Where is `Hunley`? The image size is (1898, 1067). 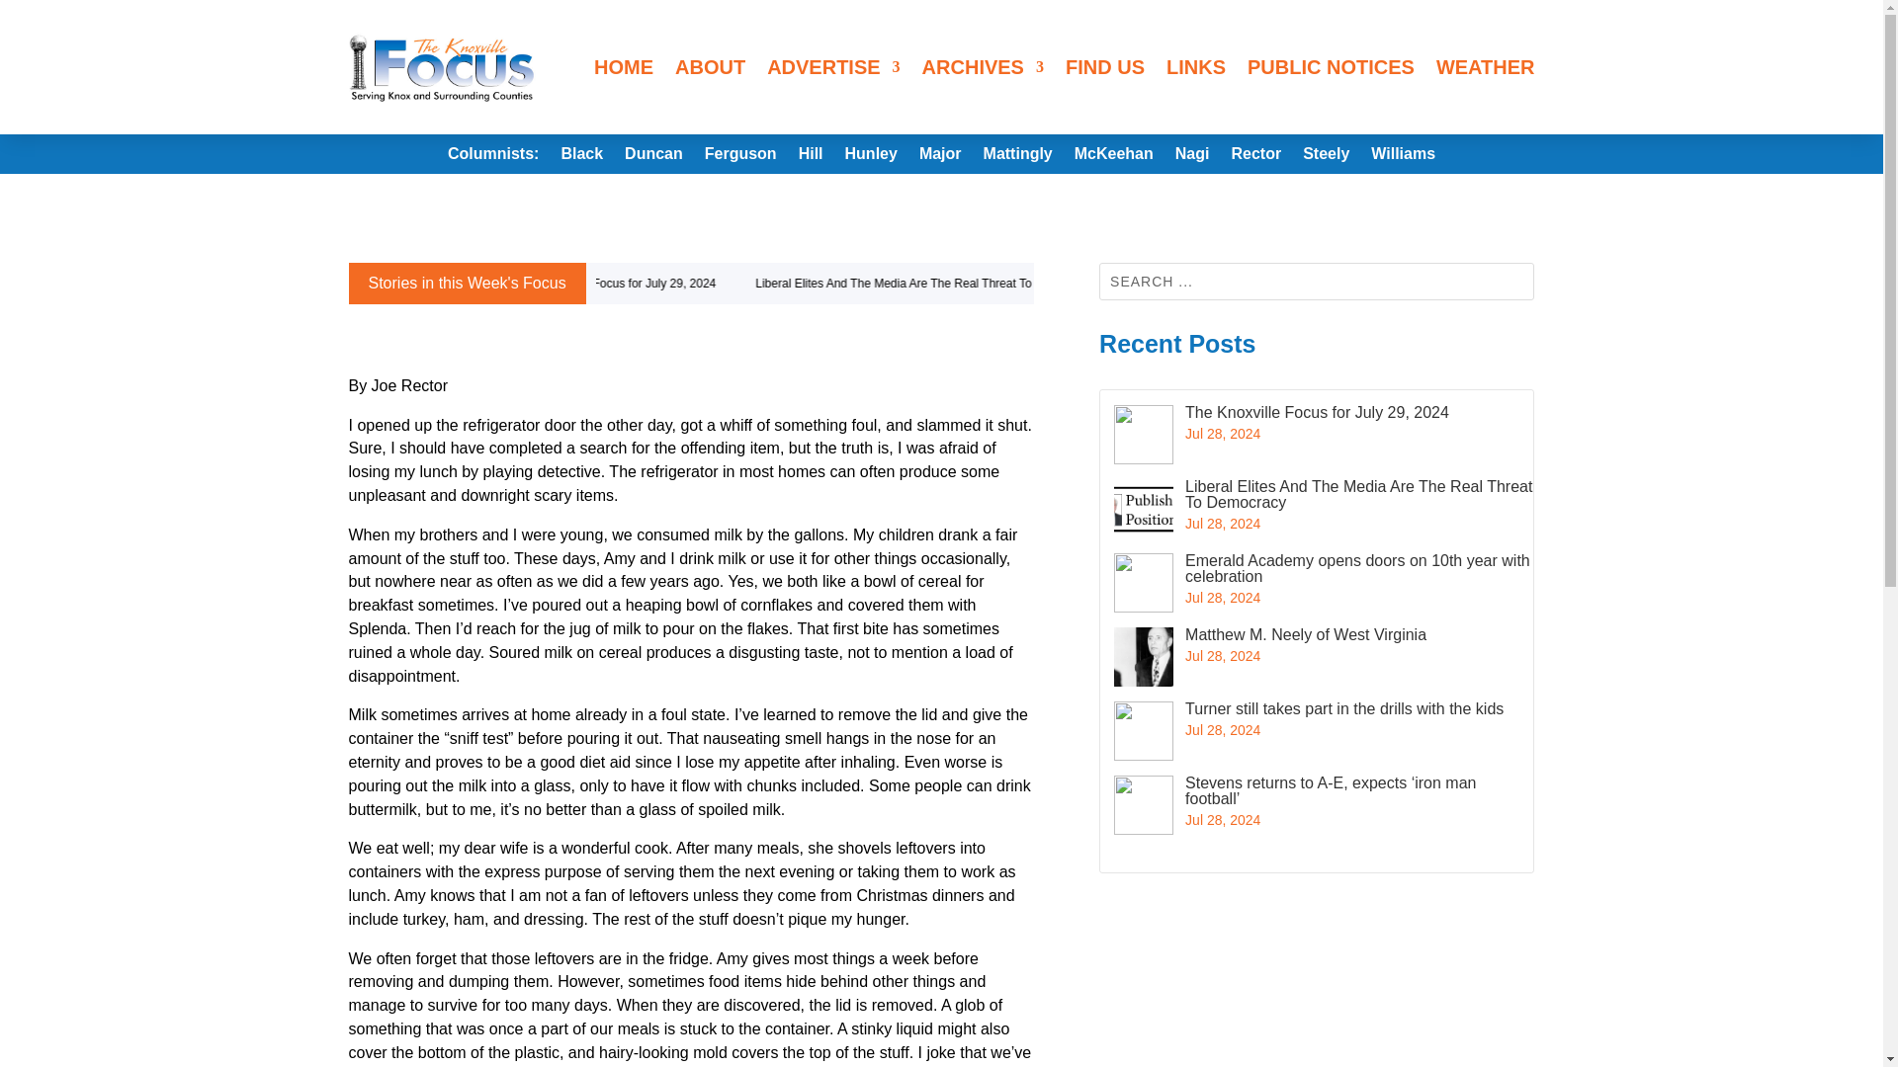 Hunley is located at coordinates (871, 158).